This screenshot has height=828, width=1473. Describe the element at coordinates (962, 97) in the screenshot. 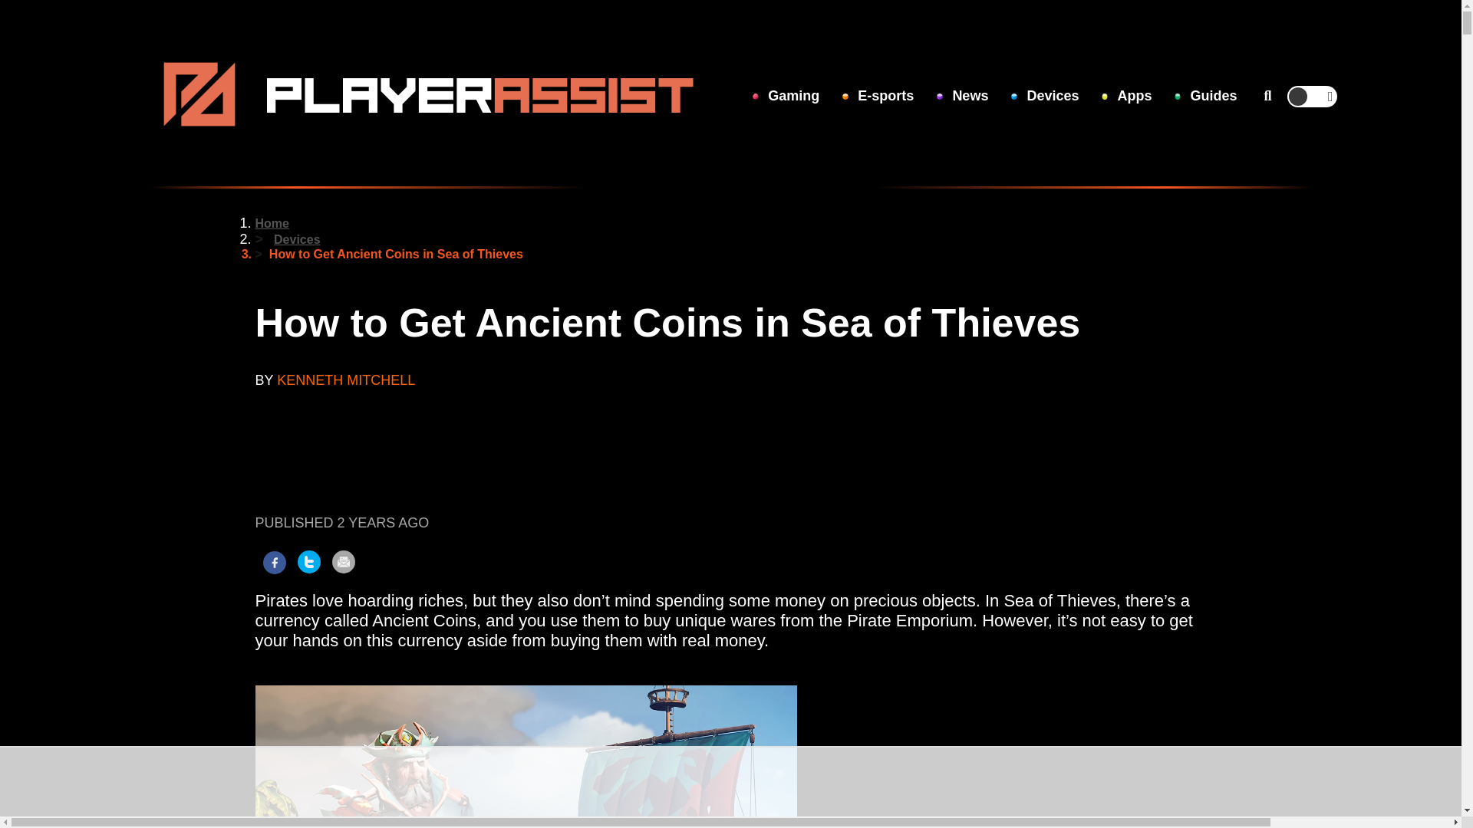

I see `News` at that location.